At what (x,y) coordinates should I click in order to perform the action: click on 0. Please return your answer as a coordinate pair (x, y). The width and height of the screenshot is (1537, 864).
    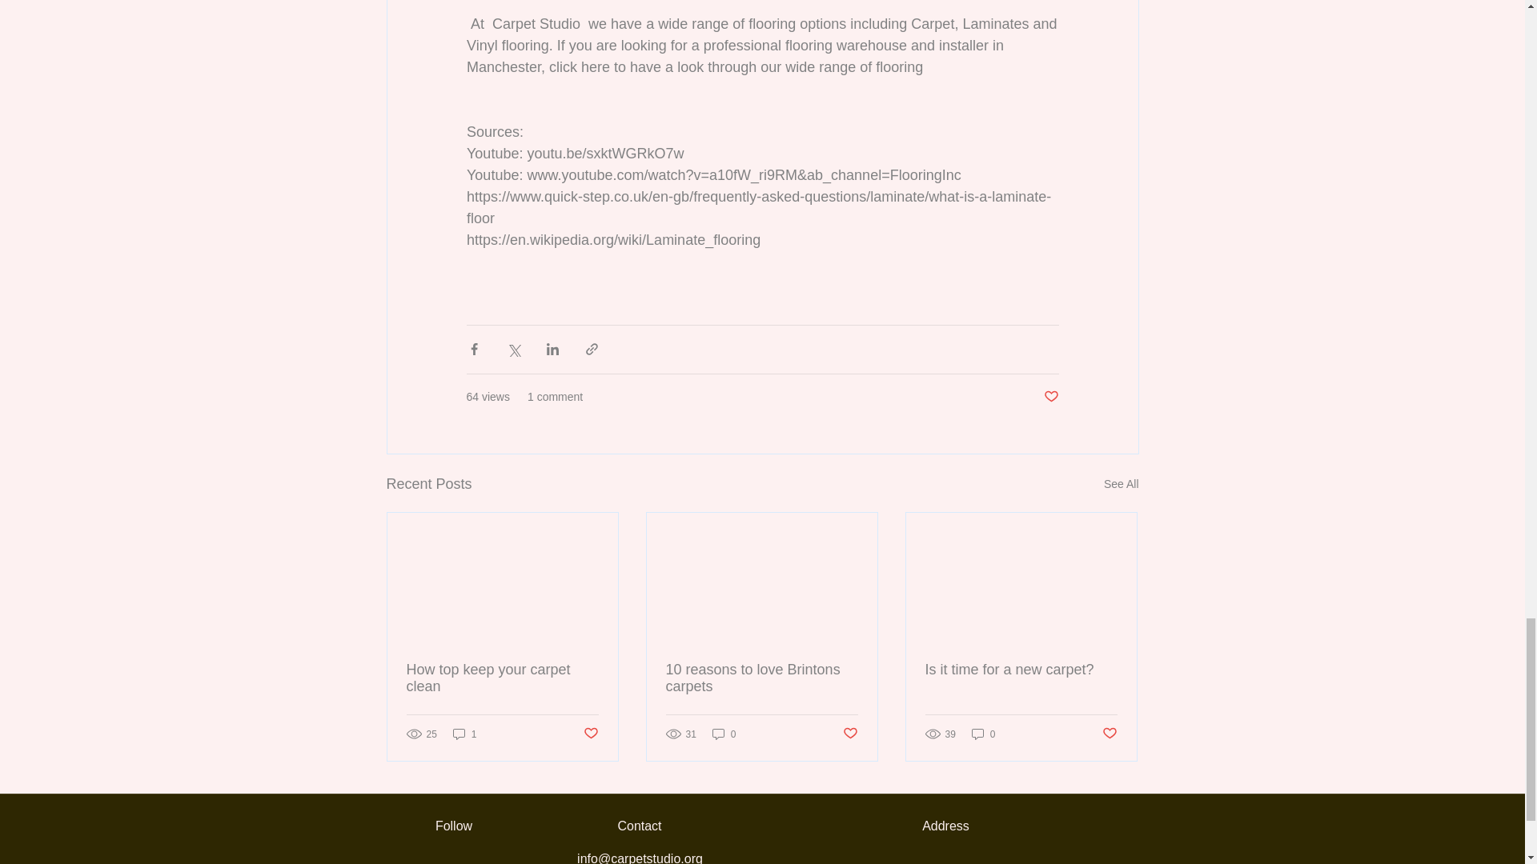
    Looking at the image, I should click on (724, 734).